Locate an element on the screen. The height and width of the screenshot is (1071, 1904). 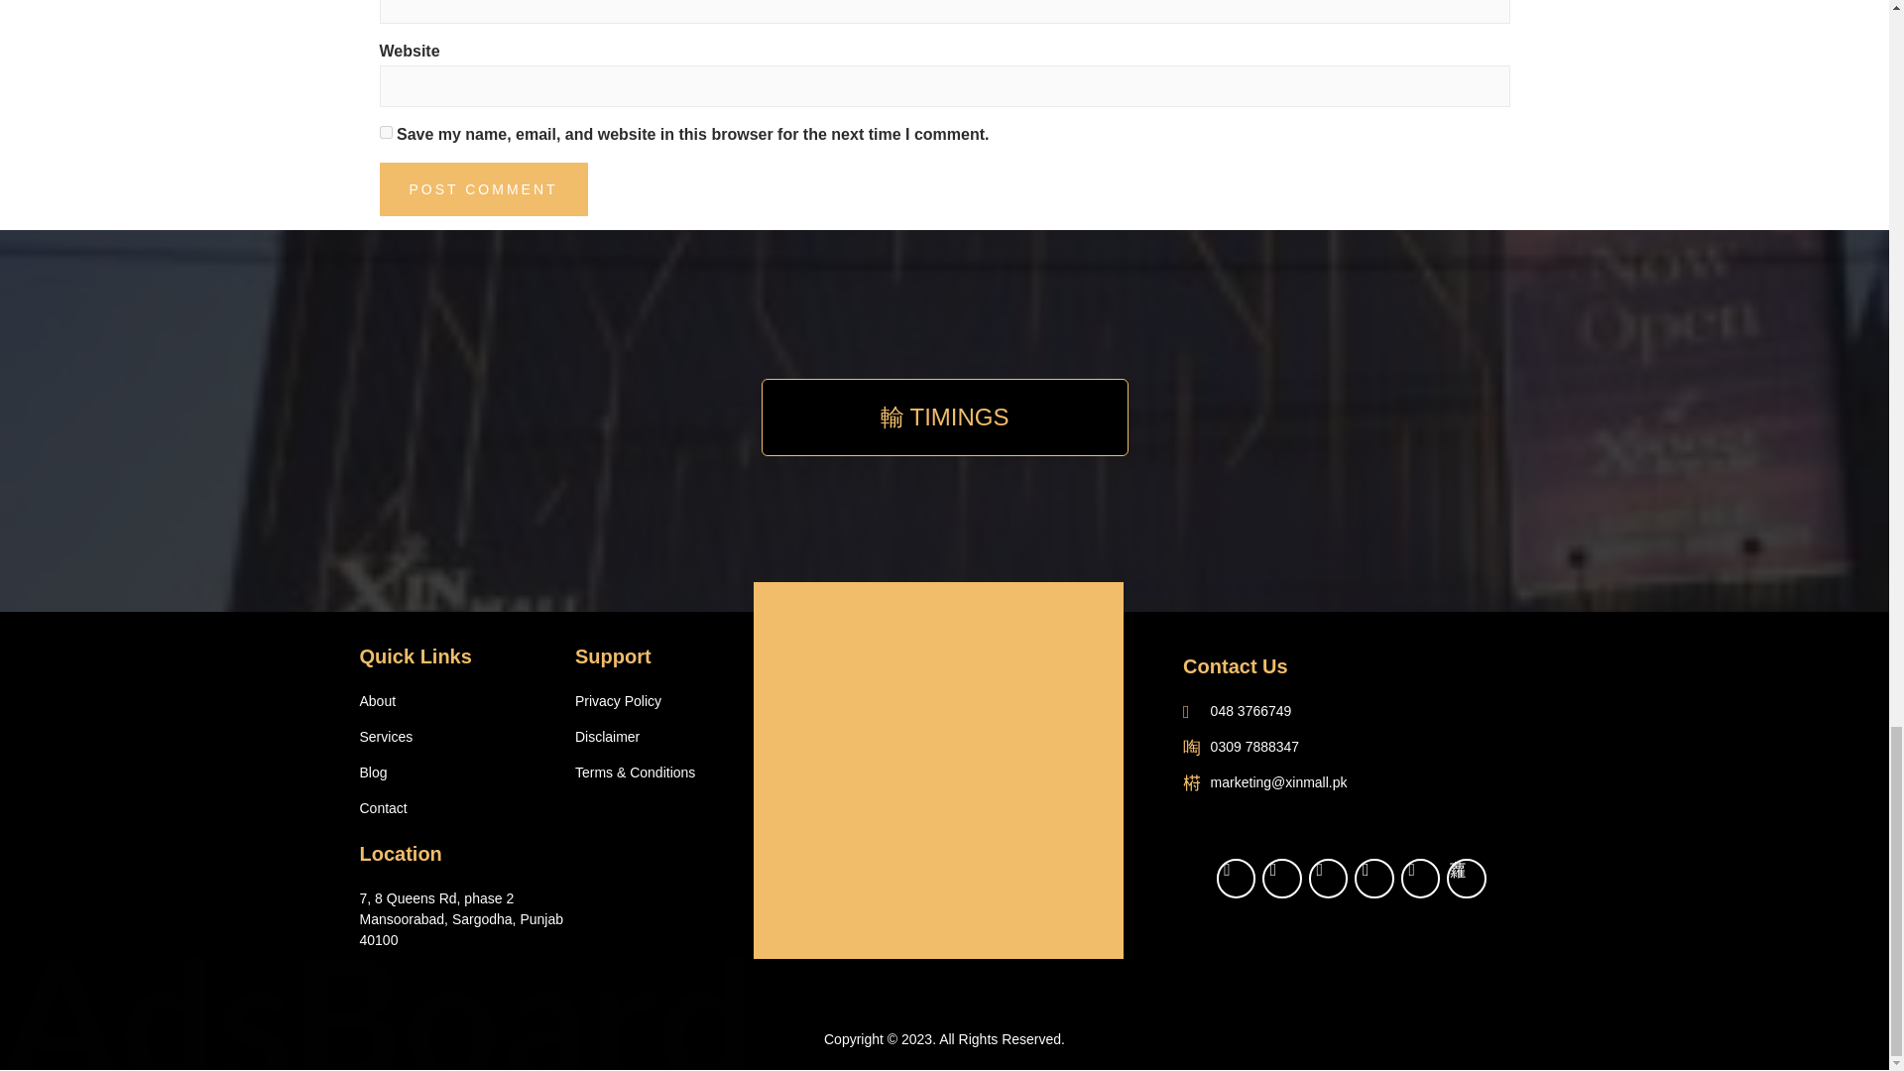
048 3766749 is located at coordinates (1351, 711).